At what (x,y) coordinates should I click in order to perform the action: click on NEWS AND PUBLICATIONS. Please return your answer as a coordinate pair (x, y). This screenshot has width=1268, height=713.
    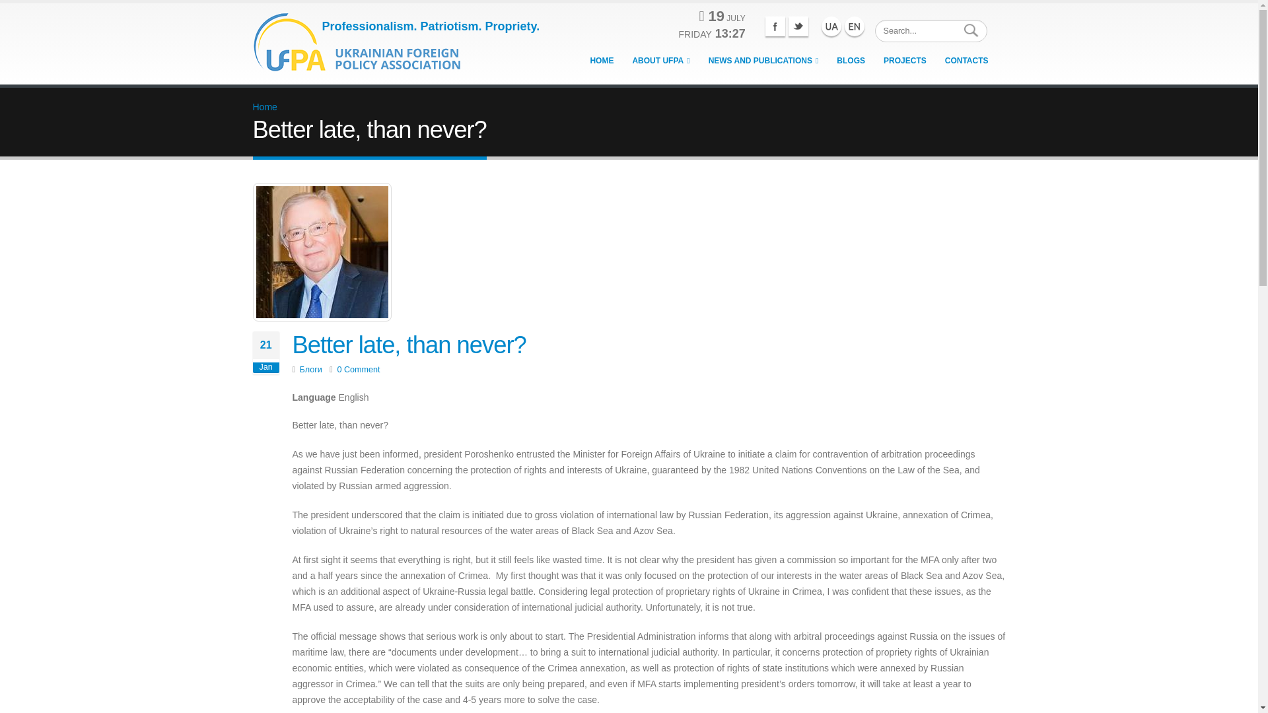
    Looking at the image, I should click on (763, 61).